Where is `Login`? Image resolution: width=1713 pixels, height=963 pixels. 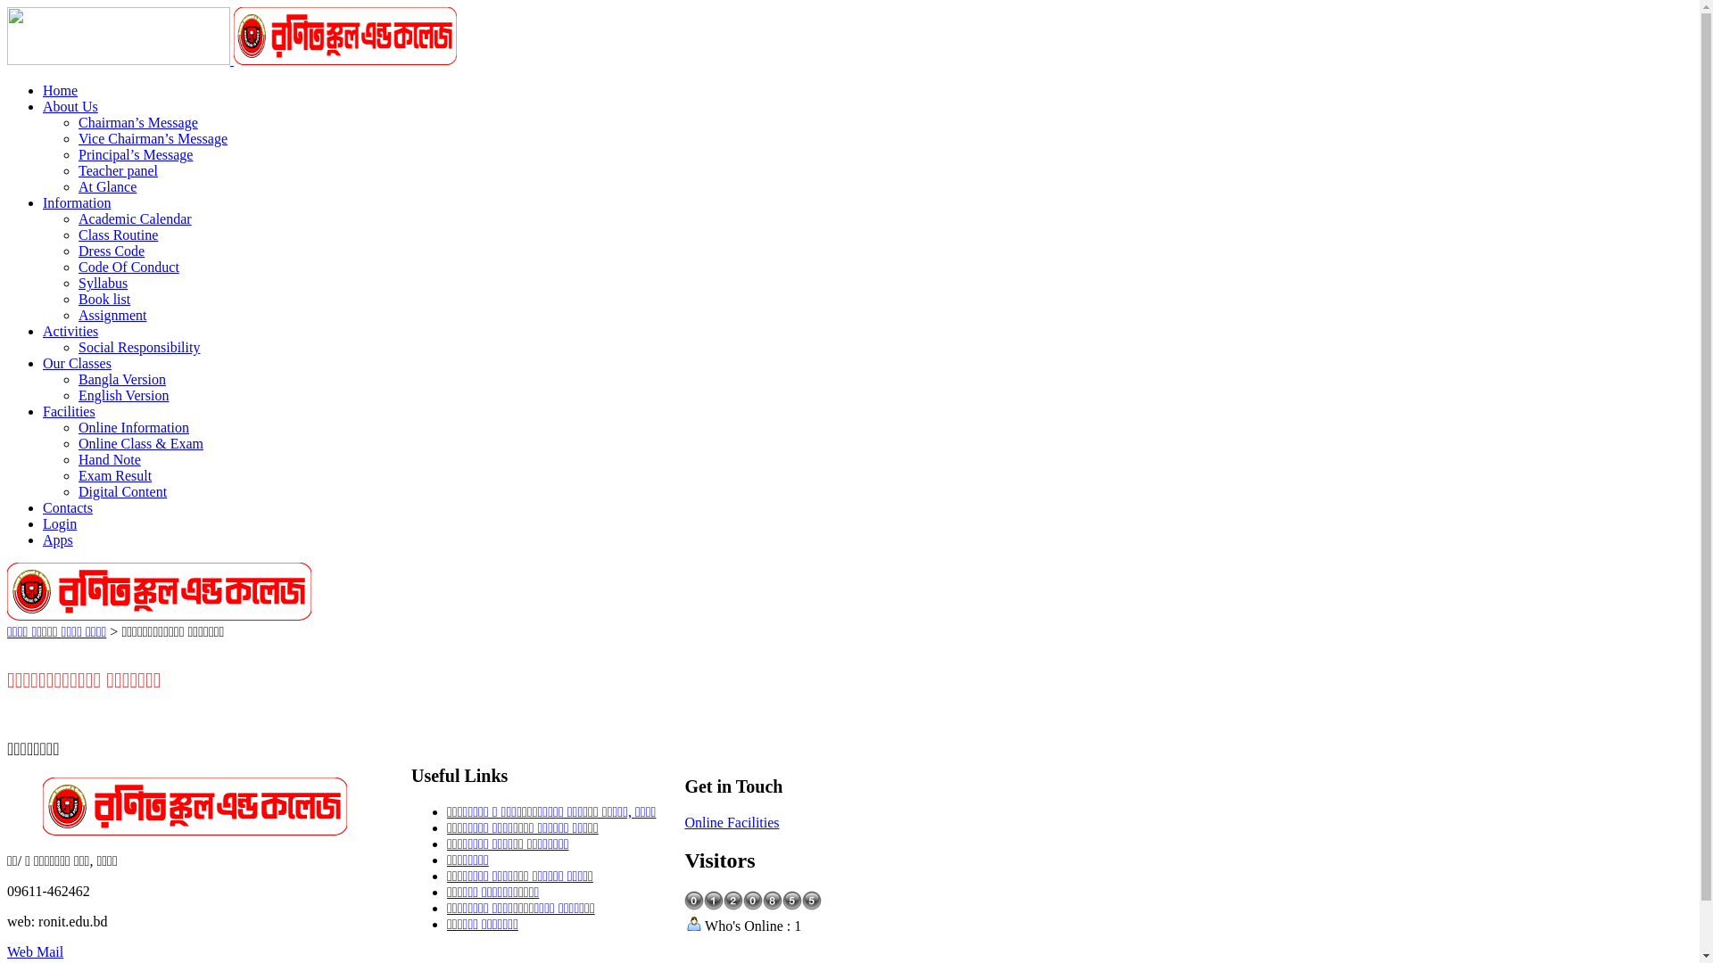
Login is located at coordinates (60, 524).